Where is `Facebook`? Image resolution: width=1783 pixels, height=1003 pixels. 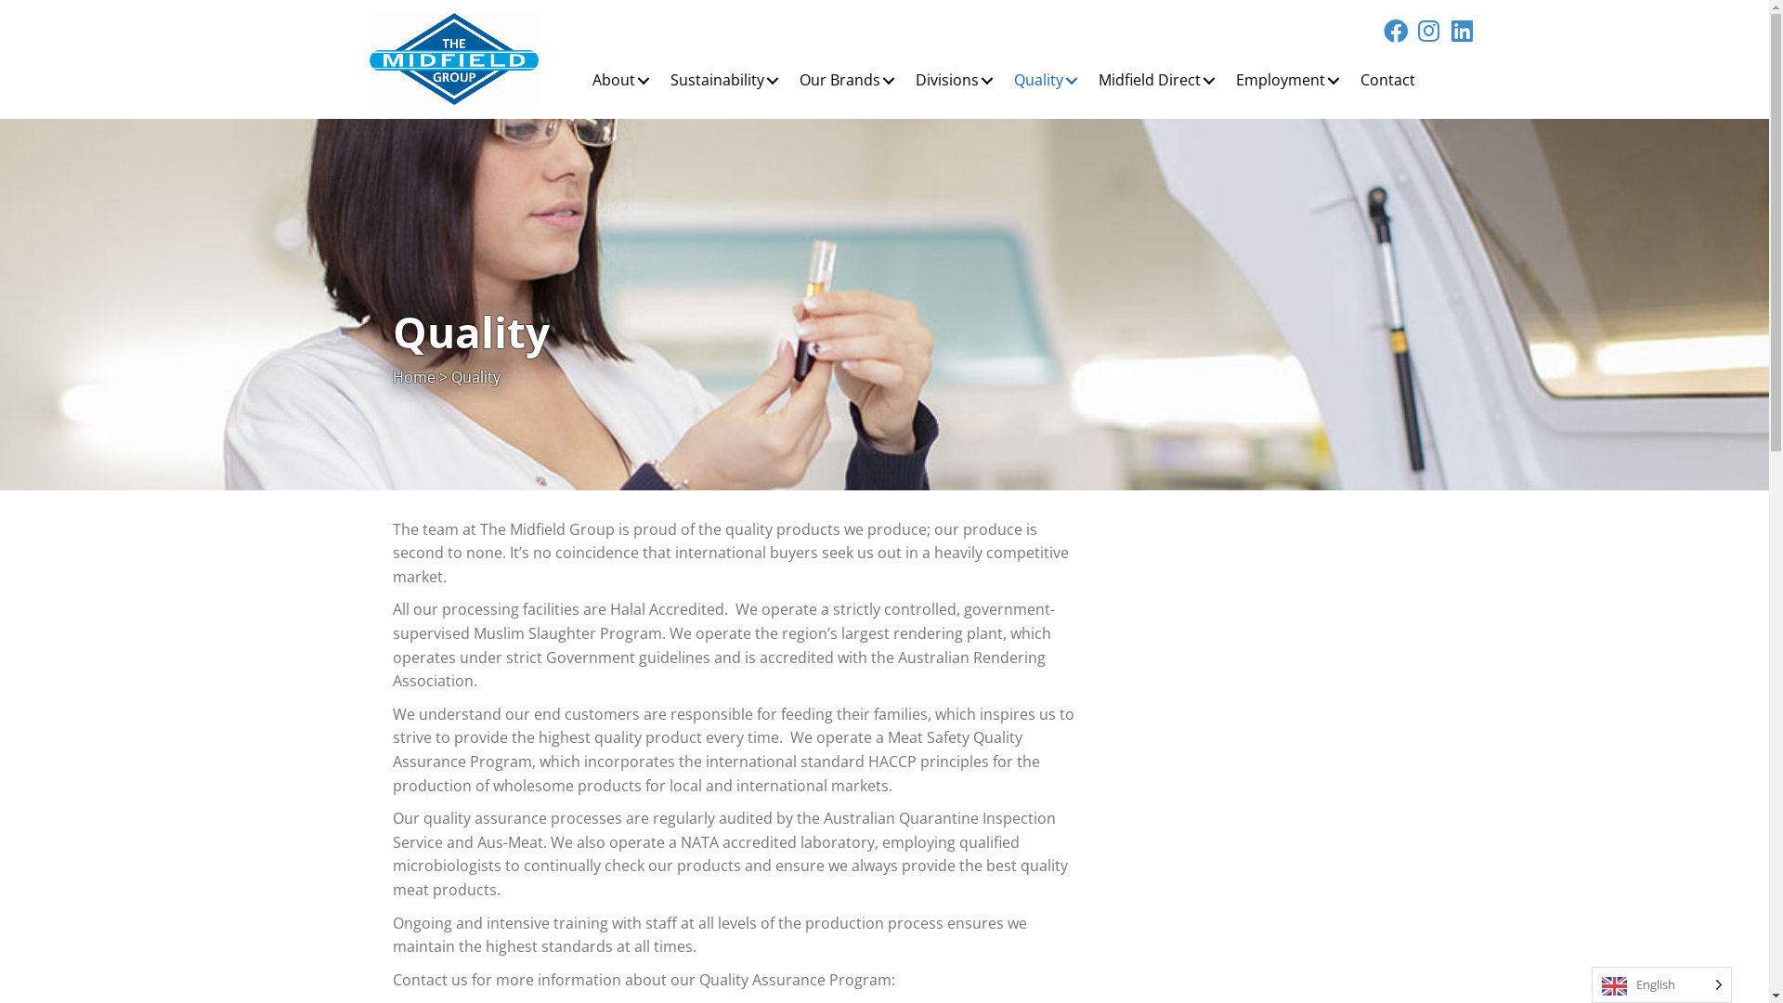 Facebook is located at coordinates (1396, 31).